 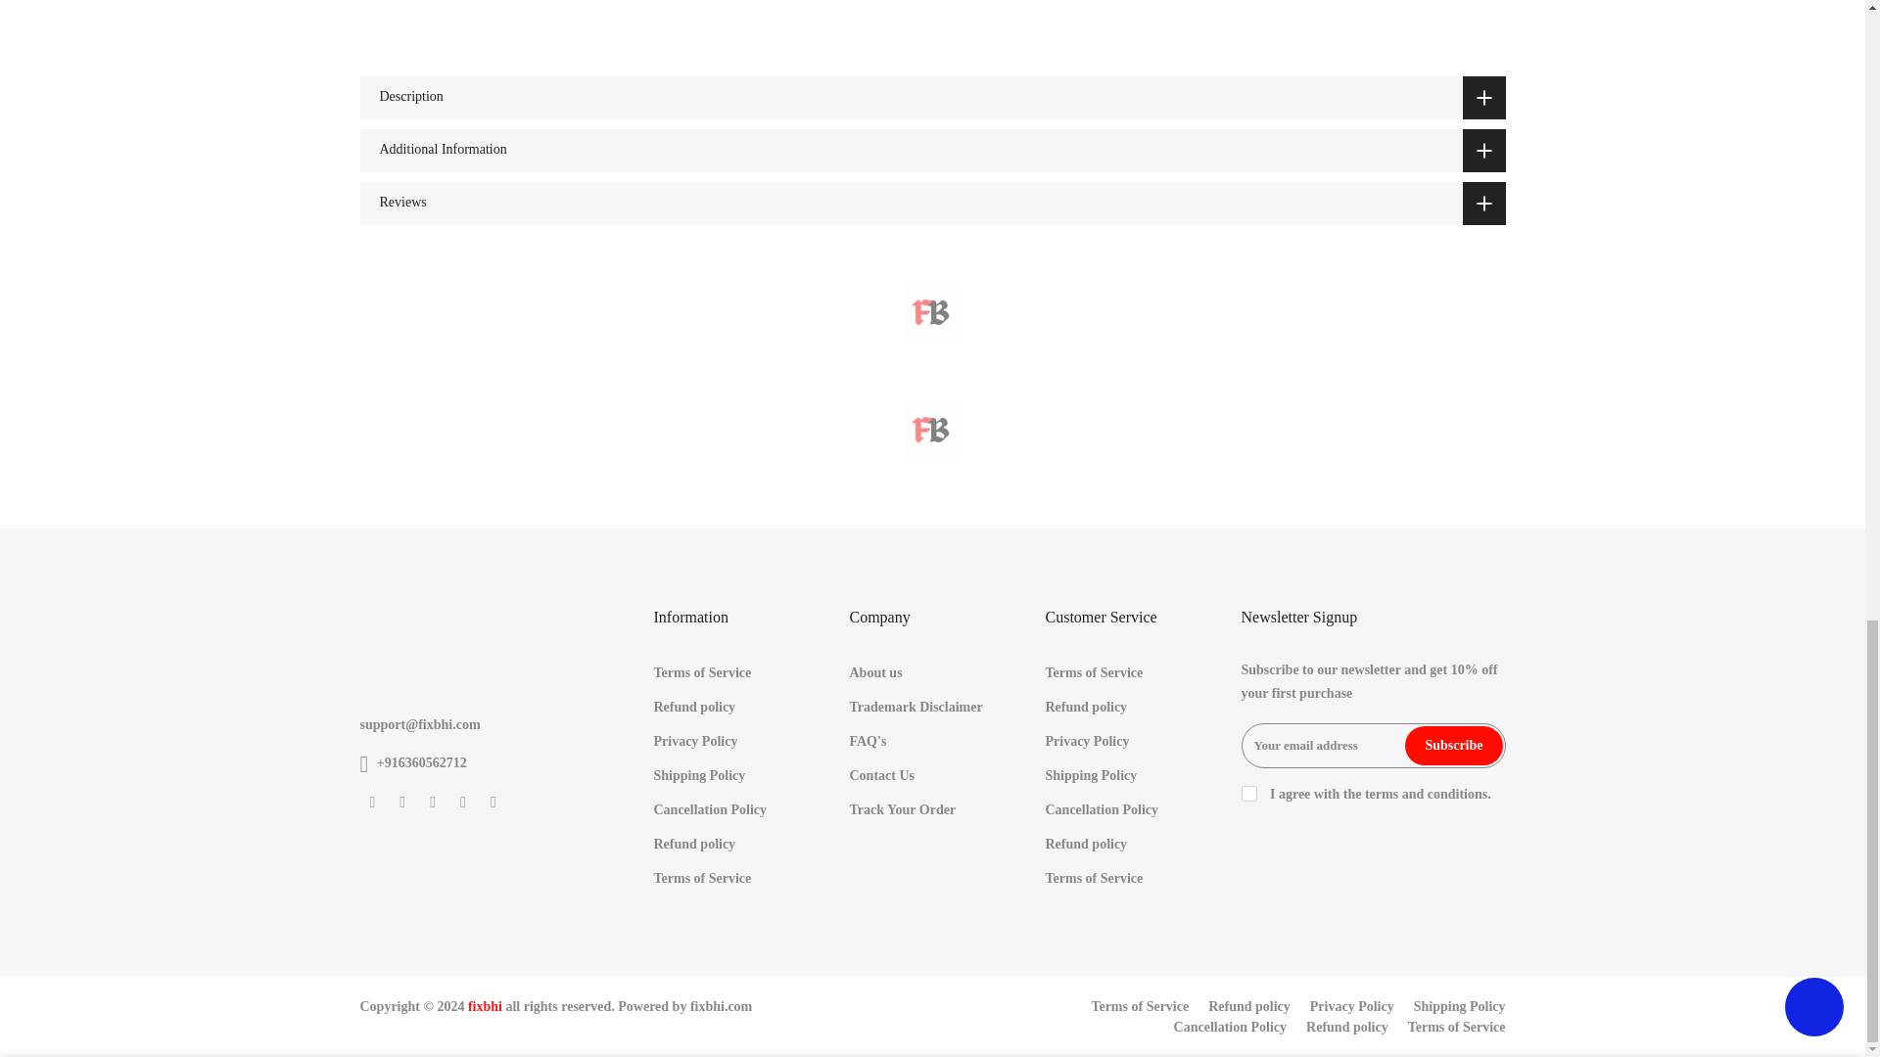 I want to click on Additional Information, so click(x=932, y=151).